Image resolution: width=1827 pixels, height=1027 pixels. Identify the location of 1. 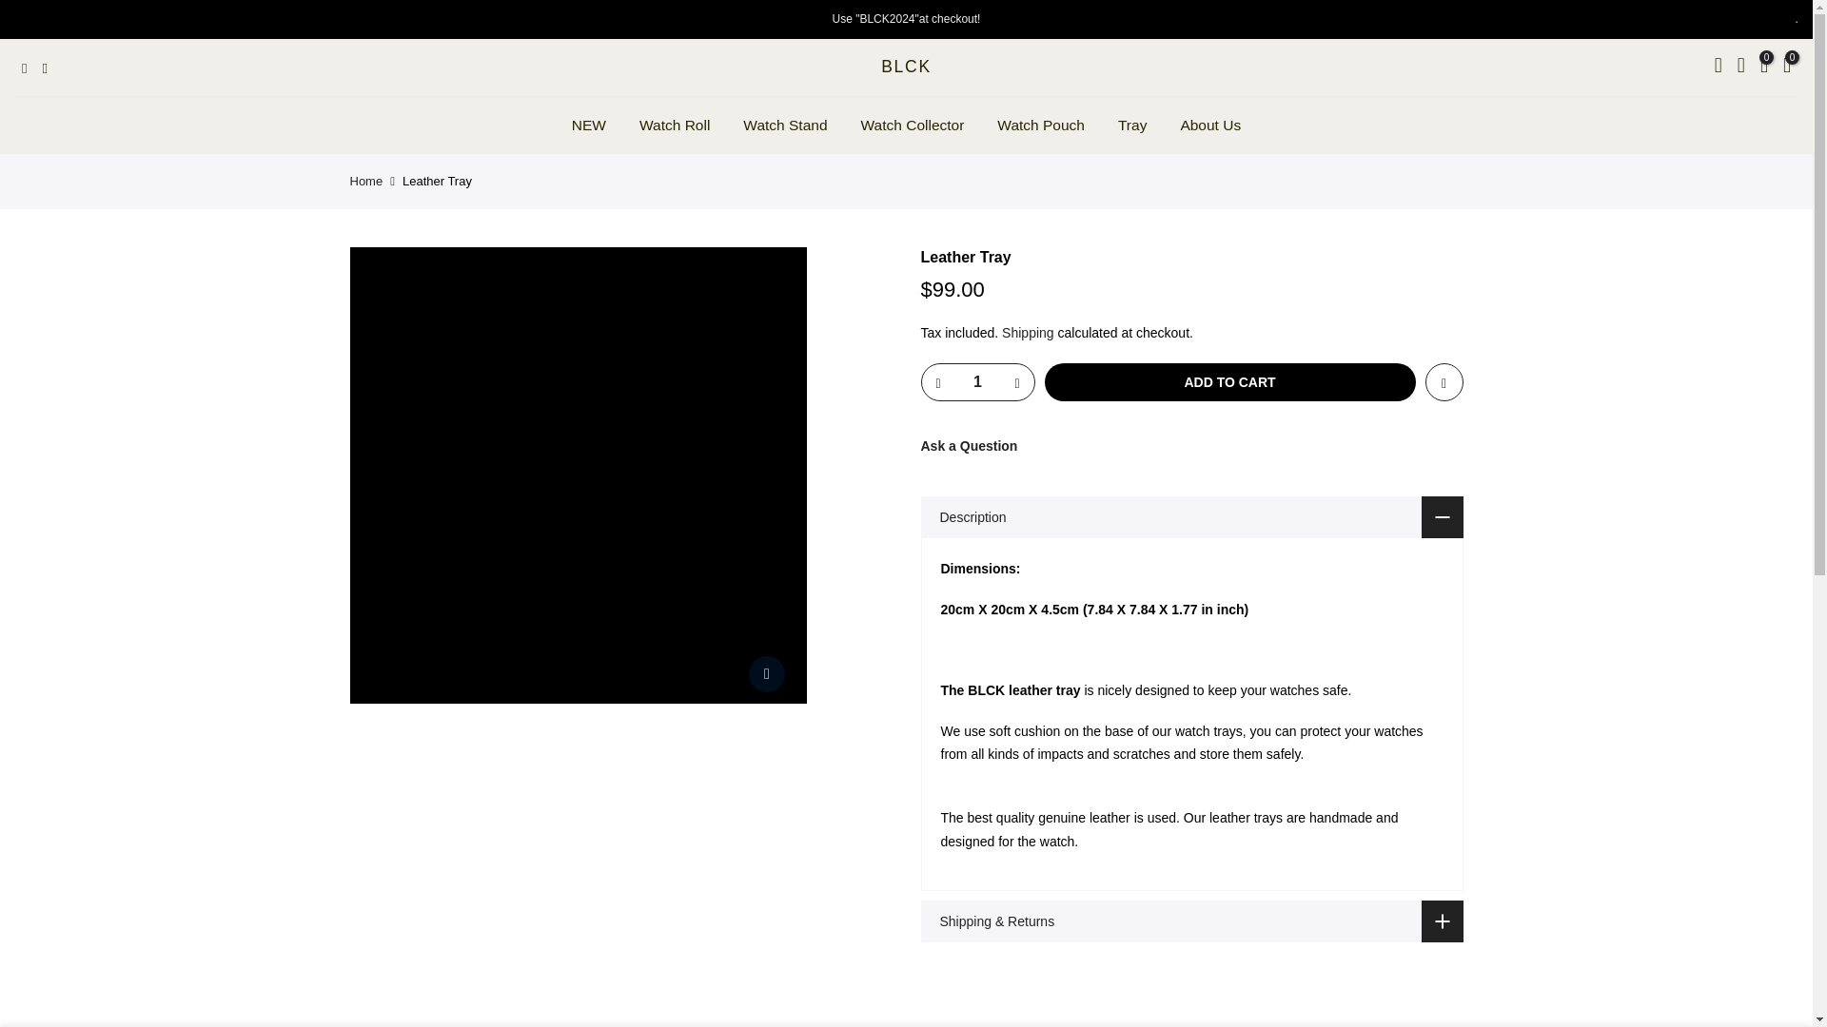
(976, 382).